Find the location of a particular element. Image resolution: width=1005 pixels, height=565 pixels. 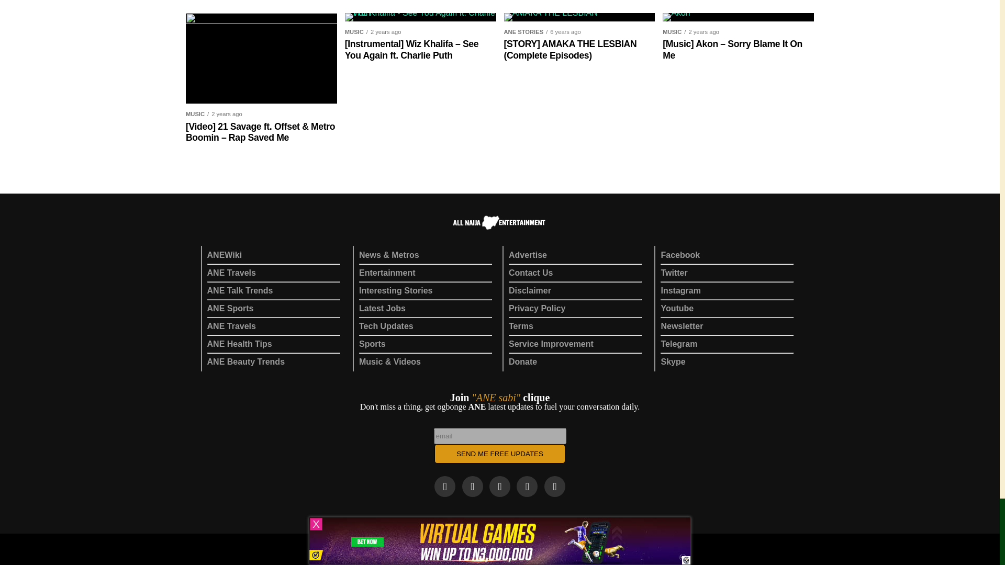

Latest Music And Video Updates is located at coordinates (389, 361).